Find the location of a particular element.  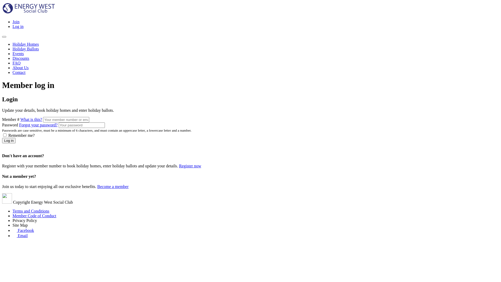

Member Code of Conduct is located at coordinates (34, 216).